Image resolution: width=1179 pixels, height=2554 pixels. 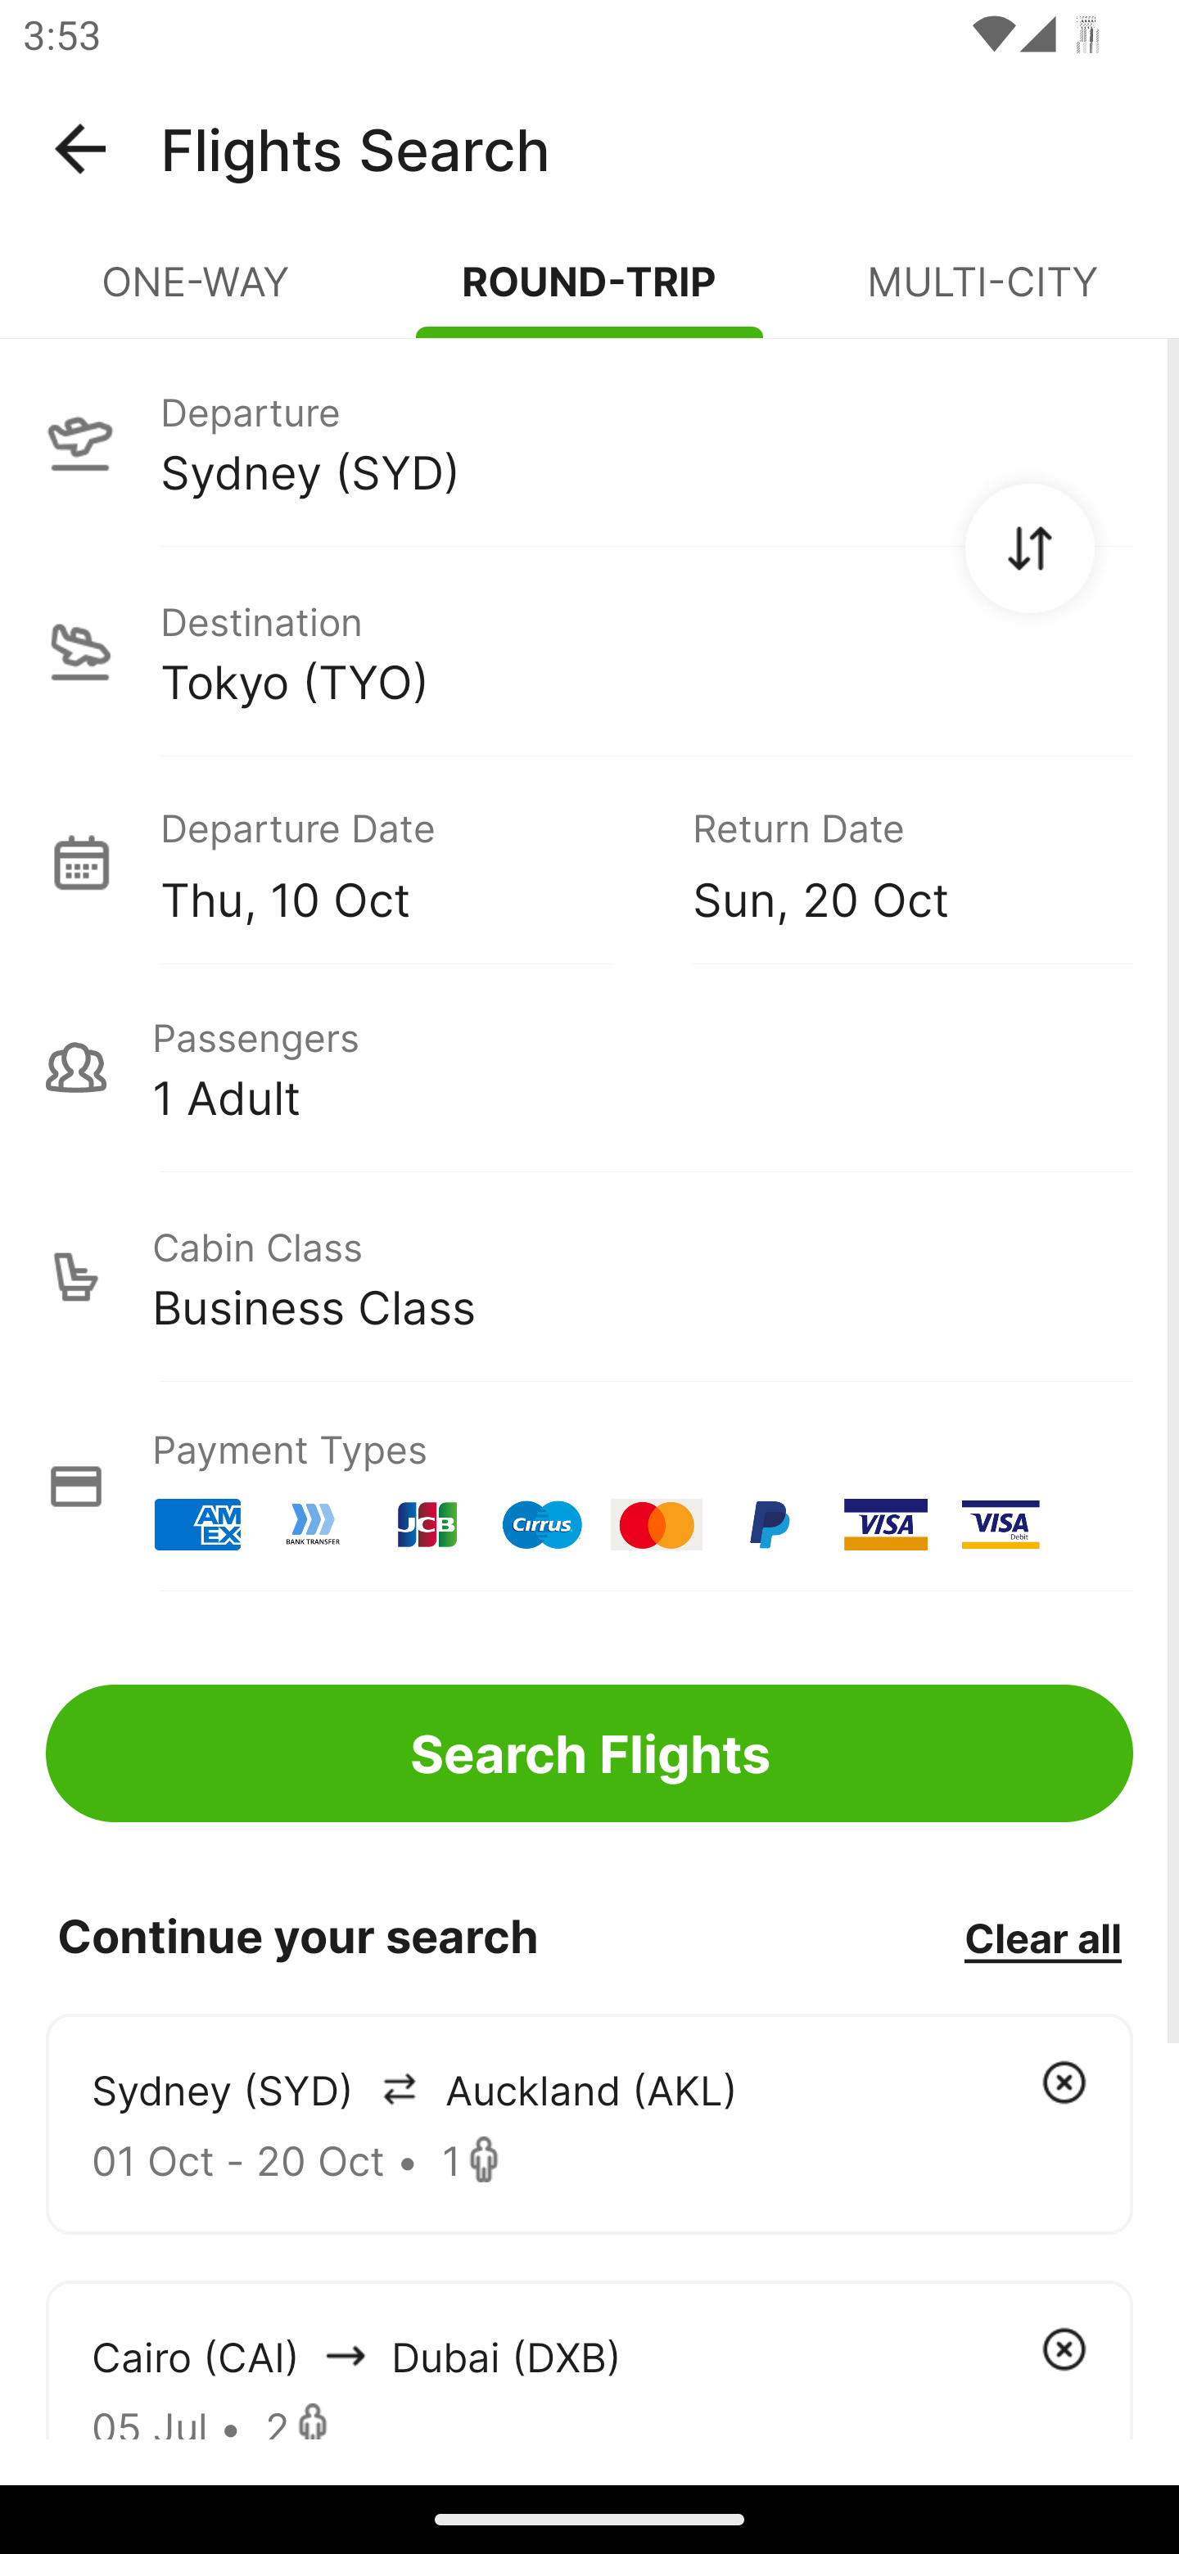 What do you see at coordinates (403, 861) in the screenshot?
I see `Departure Date Thu, 10 Oct` at bounding box center [403, 861].